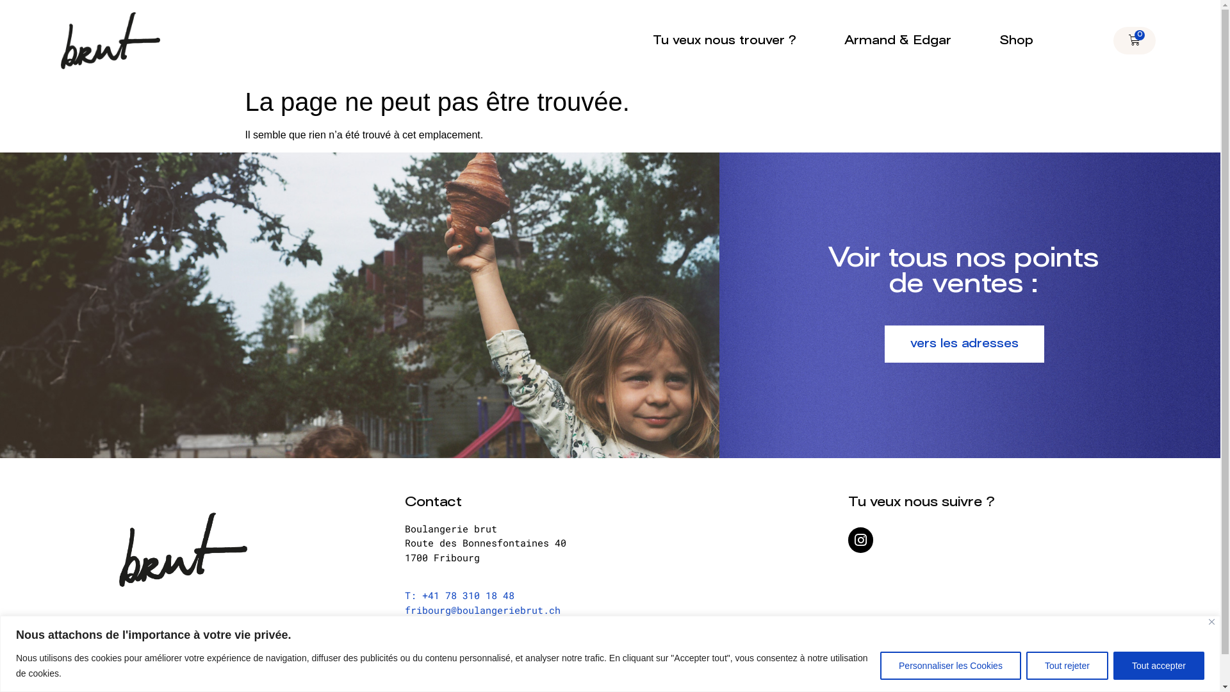  I want to click on Tout accepter, so click(1159, 665).